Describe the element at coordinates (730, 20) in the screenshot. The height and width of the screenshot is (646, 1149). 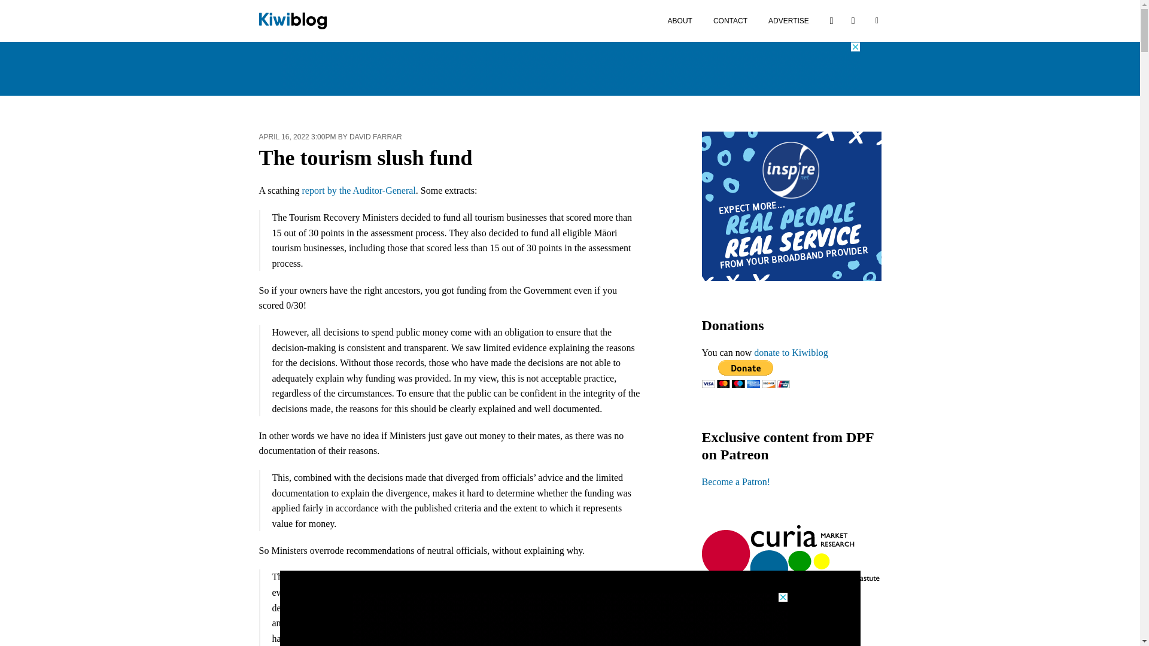
I see `CONTACT` at that location.